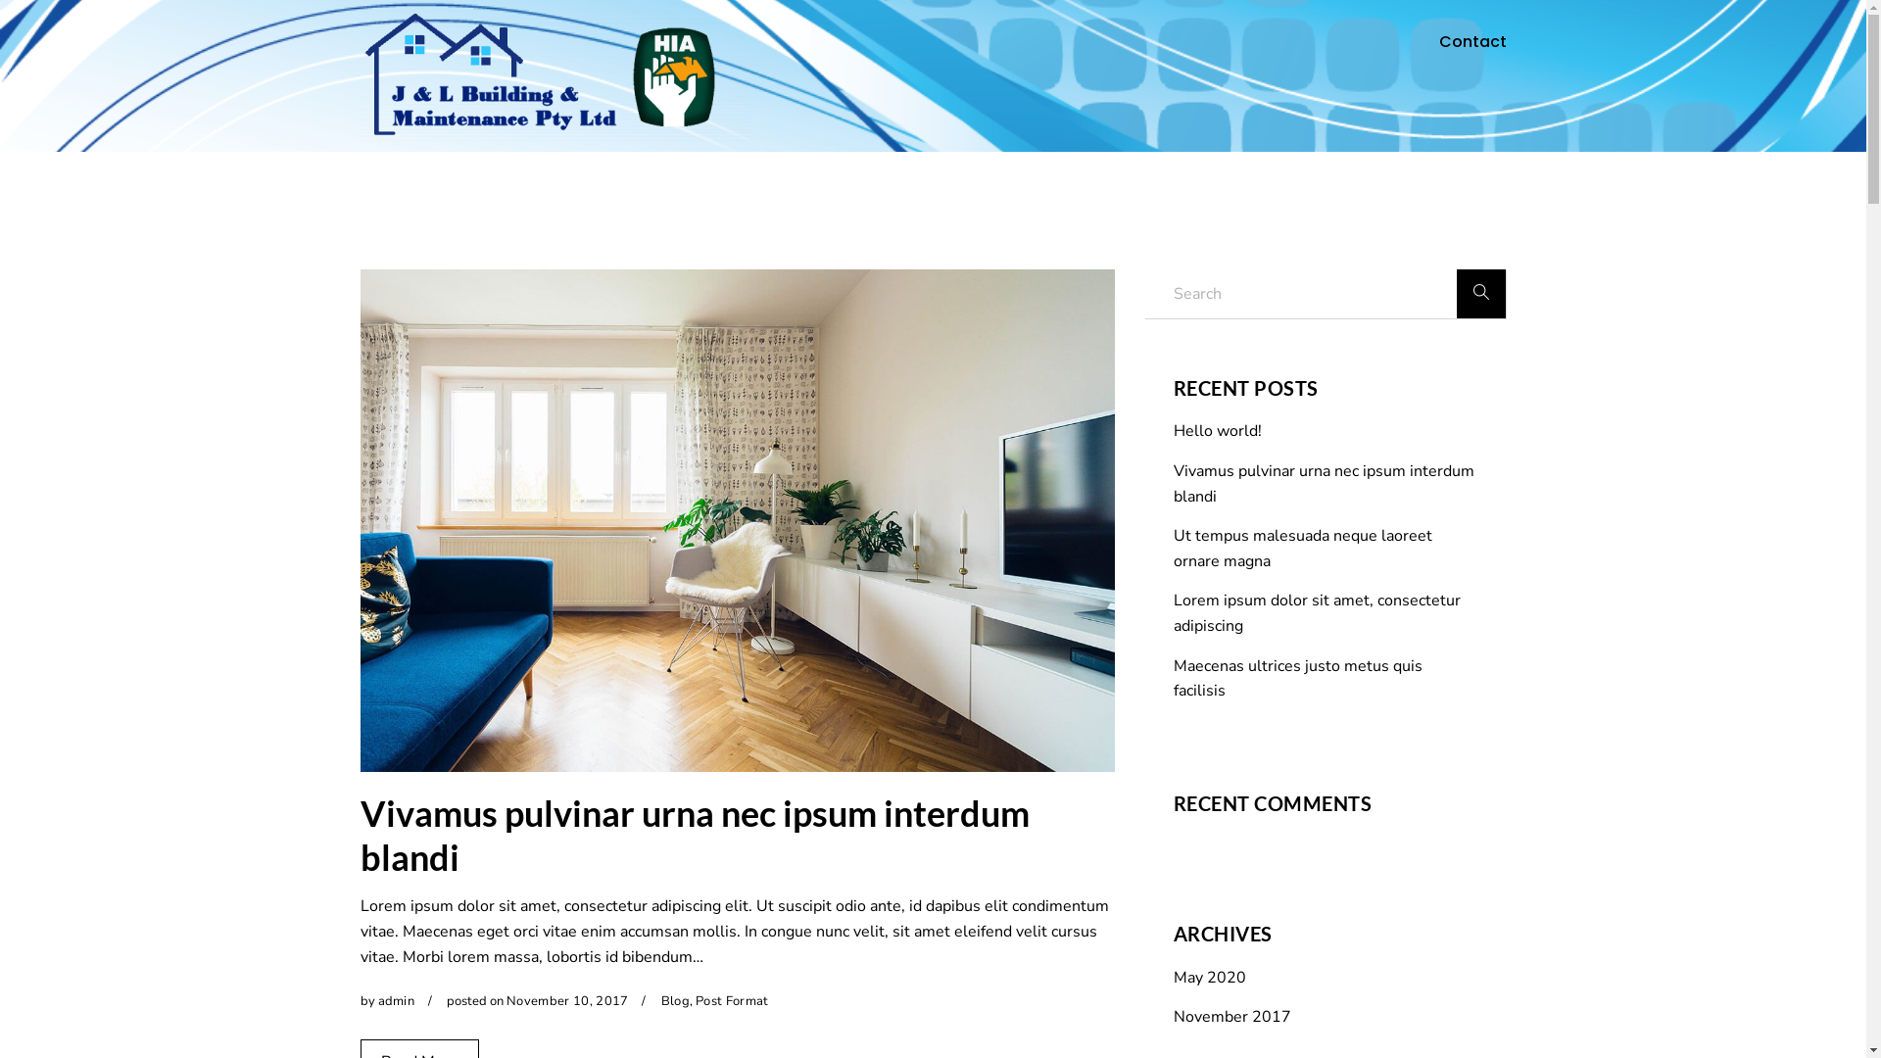  I want to click on November 2017, so click(1232, 1017).